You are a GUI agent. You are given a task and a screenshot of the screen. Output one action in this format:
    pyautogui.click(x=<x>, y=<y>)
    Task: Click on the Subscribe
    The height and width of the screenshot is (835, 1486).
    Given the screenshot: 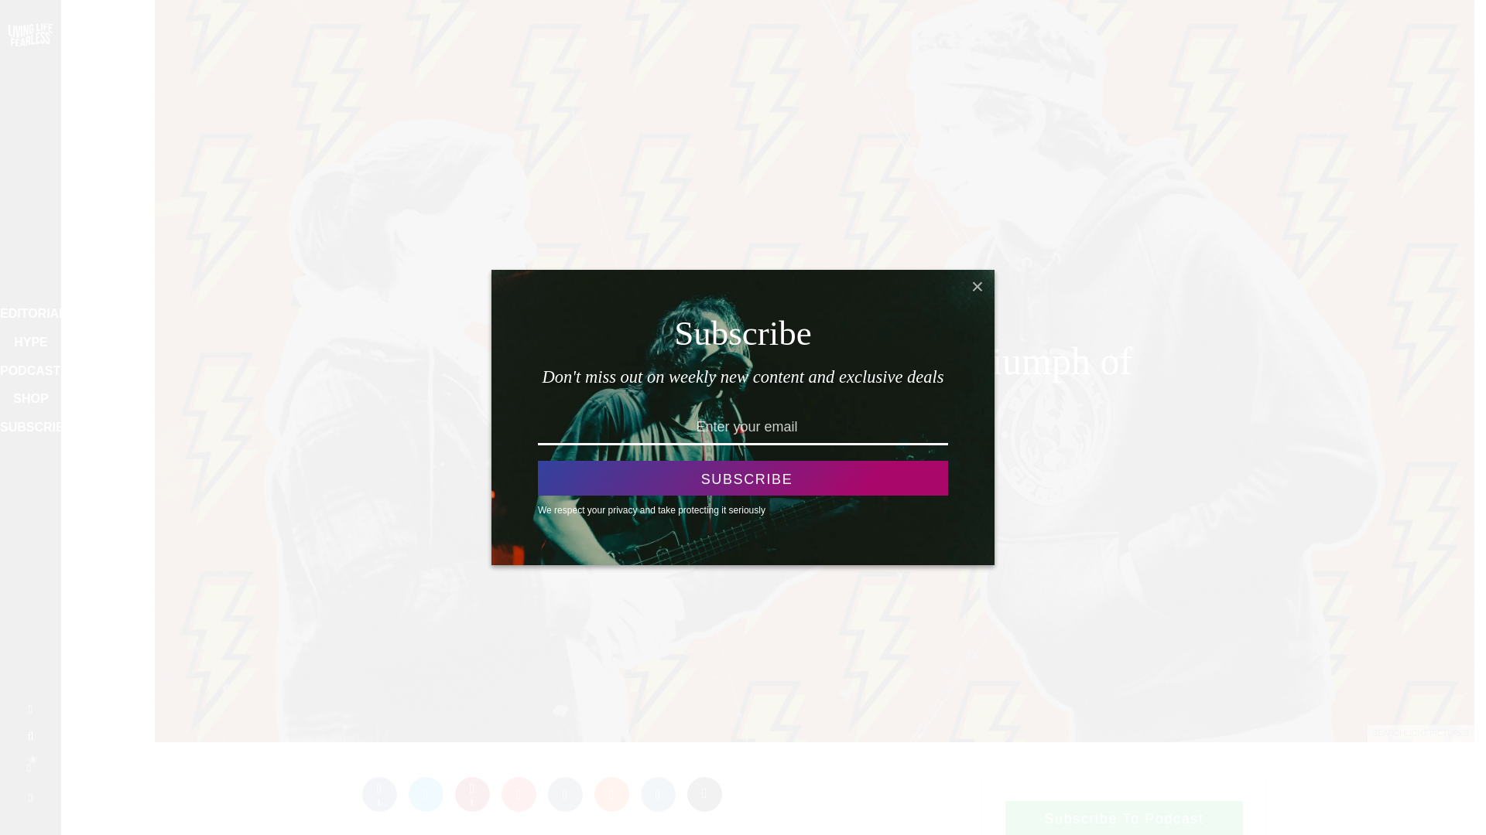 What is the action you would take?
    pyautogui.click(x=743, y=478)
    